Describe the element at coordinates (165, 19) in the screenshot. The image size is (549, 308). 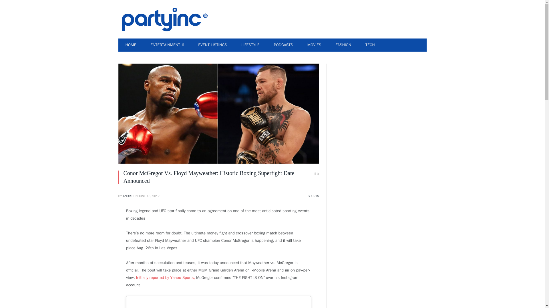
I see `PartyInc` at that location.